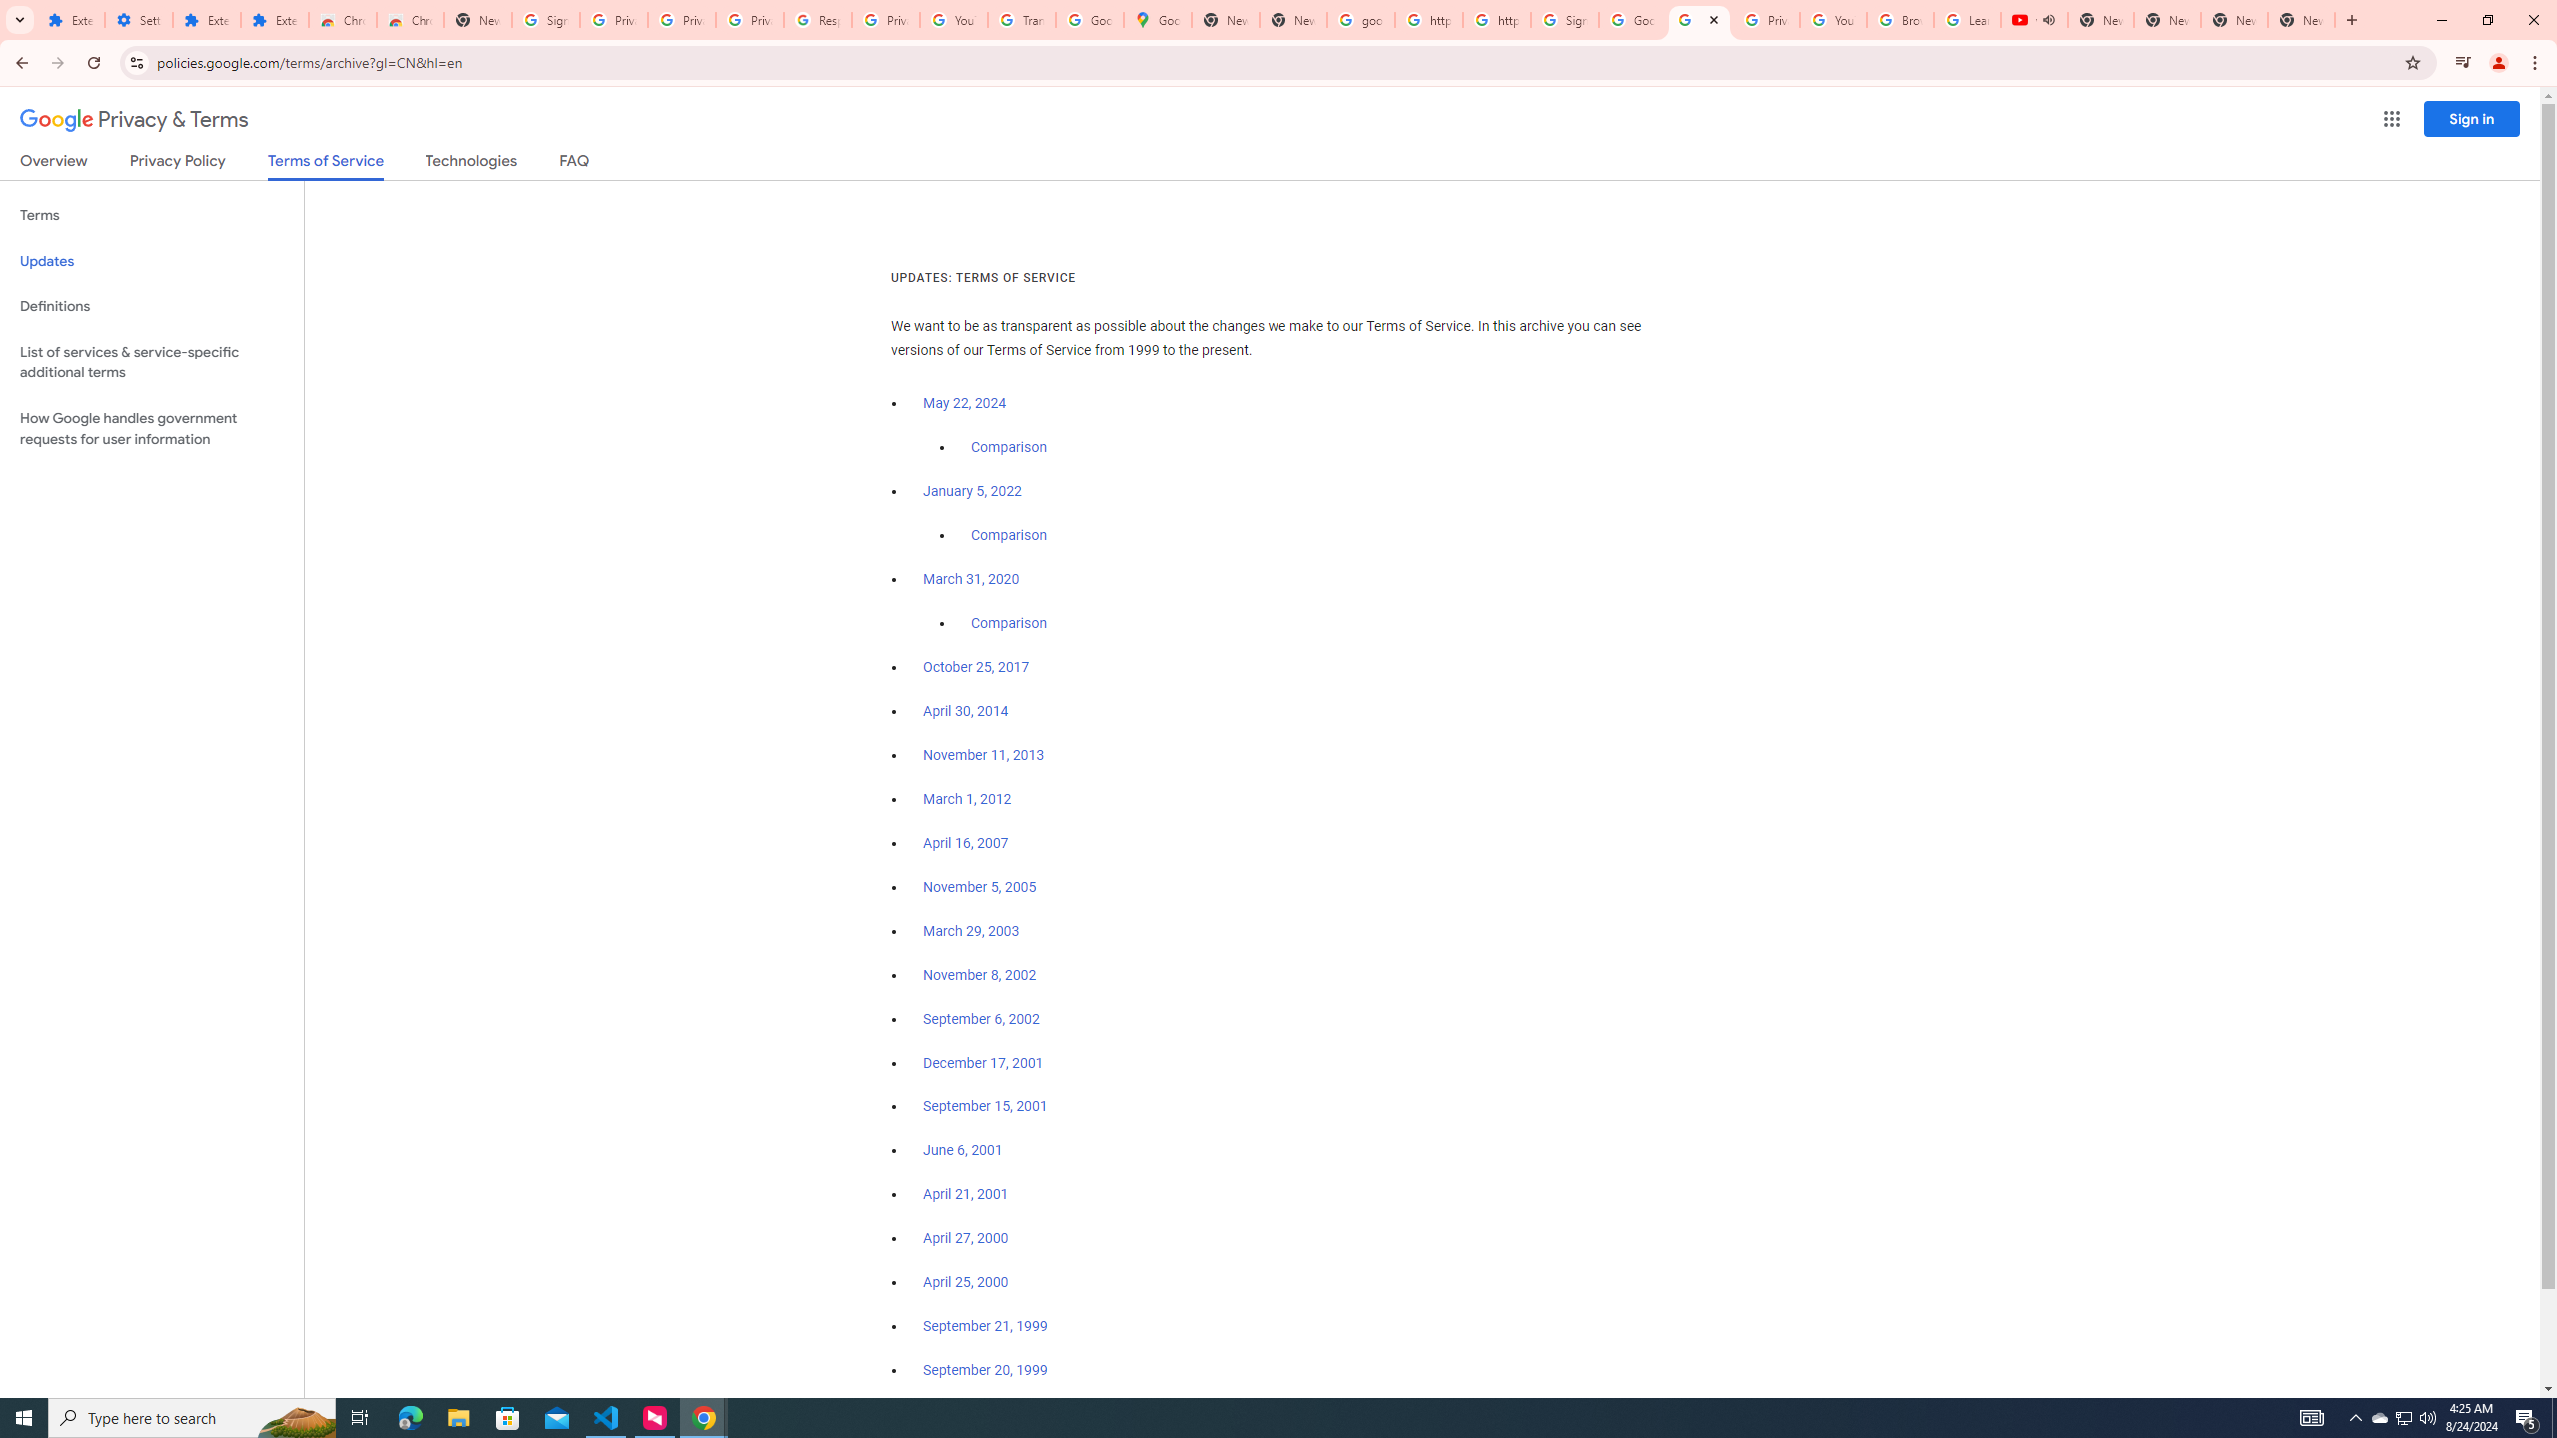 Image resolution: width=2557 pixels, height=1438 pixels. What do you see at coordinates (977, 667) in the screenshot?
I see `October 25, 2017` at bounding box center [977, 667].